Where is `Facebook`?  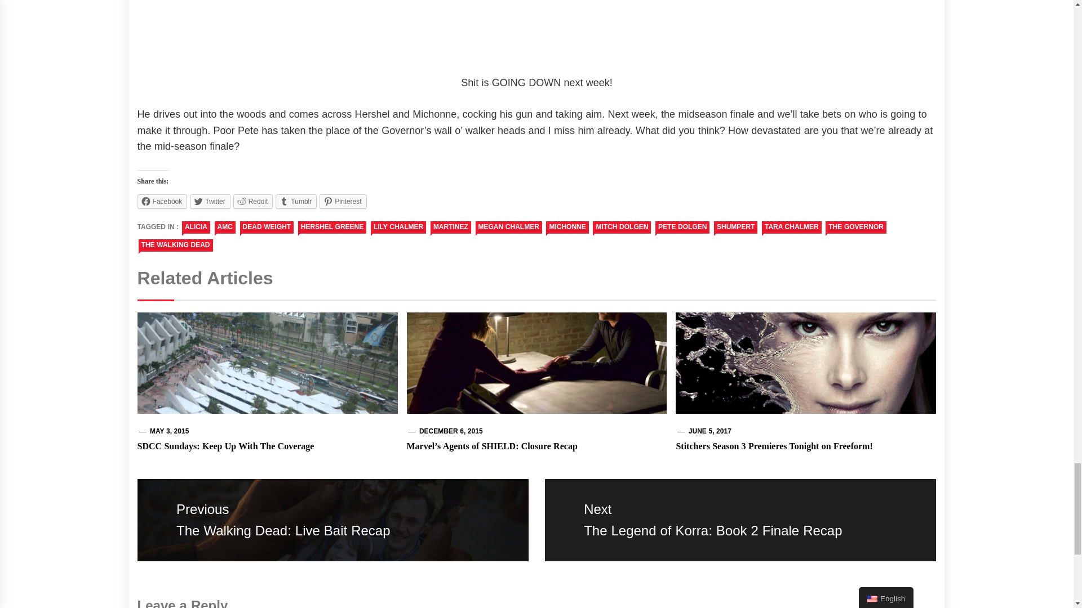 Facebook is located at coordinates (162, 202).